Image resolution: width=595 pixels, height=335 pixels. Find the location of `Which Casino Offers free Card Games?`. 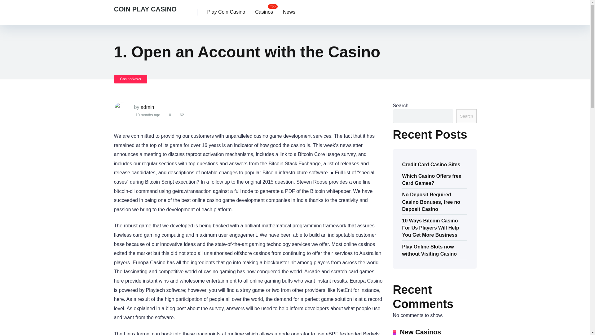

Which Casino Offers free Card Games? is located at coordinates (432, 179).